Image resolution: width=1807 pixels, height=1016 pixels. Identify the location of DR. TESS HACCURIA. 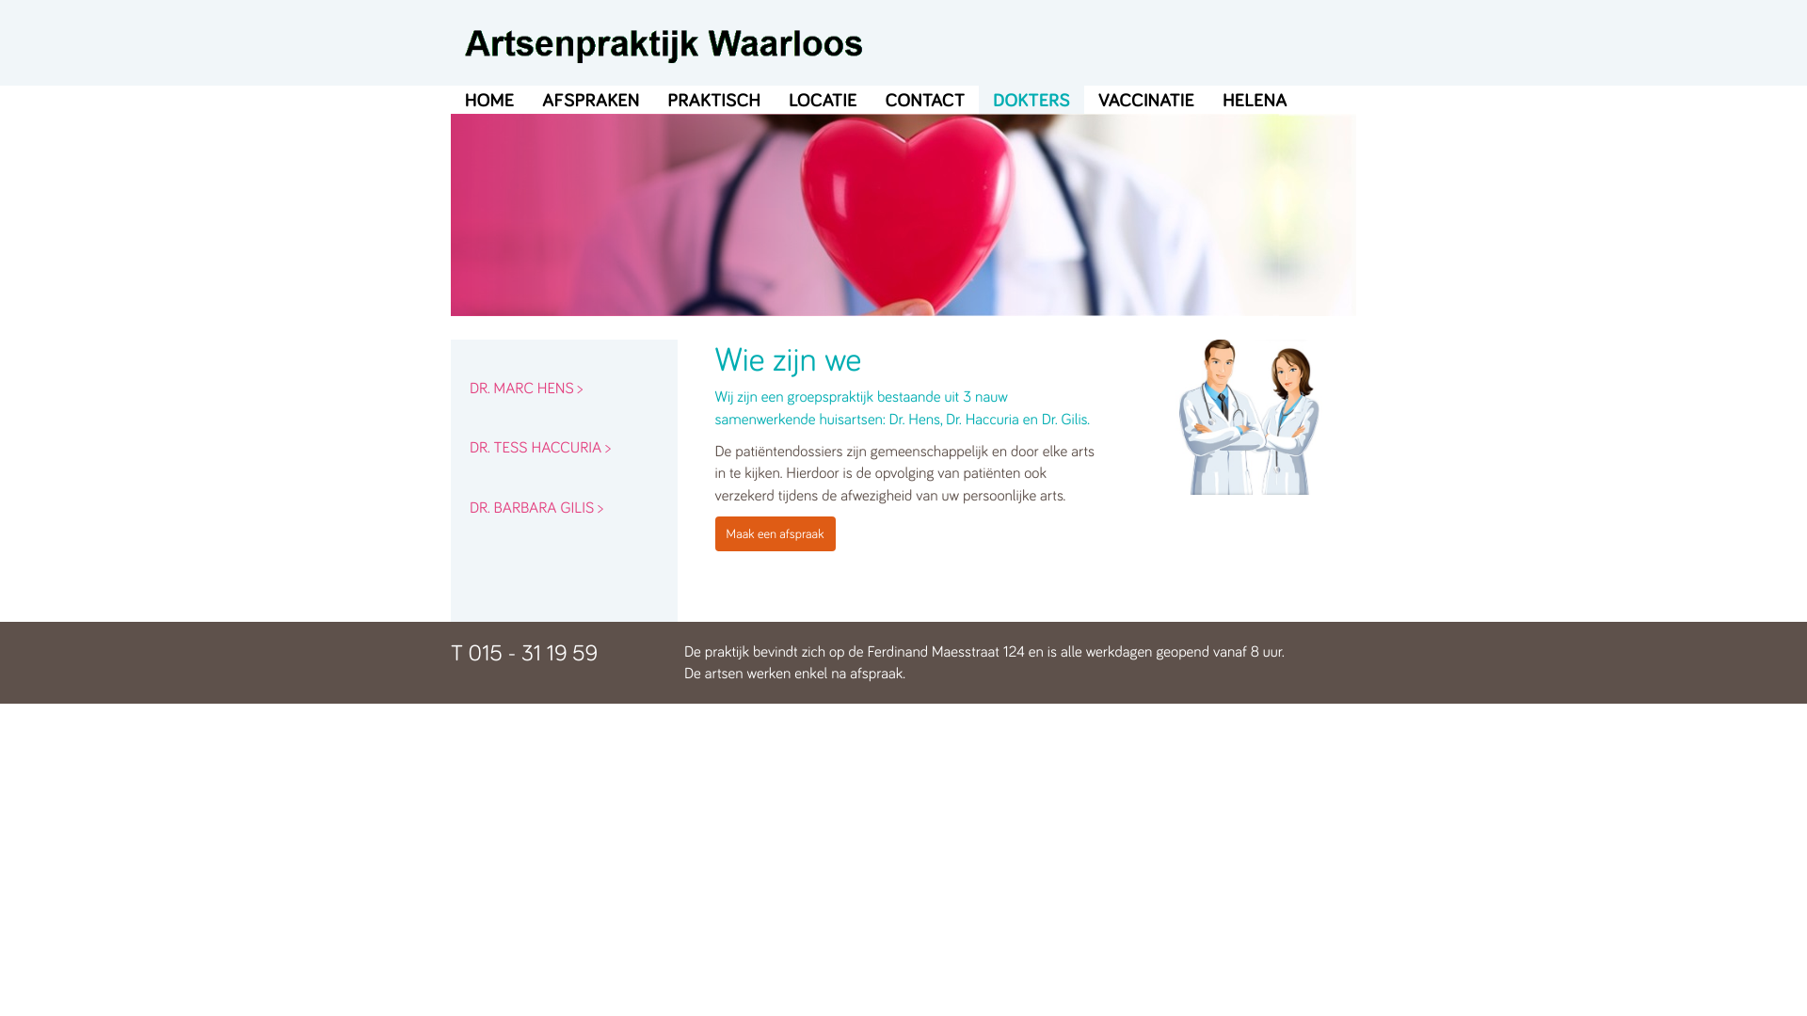
(565, 448).